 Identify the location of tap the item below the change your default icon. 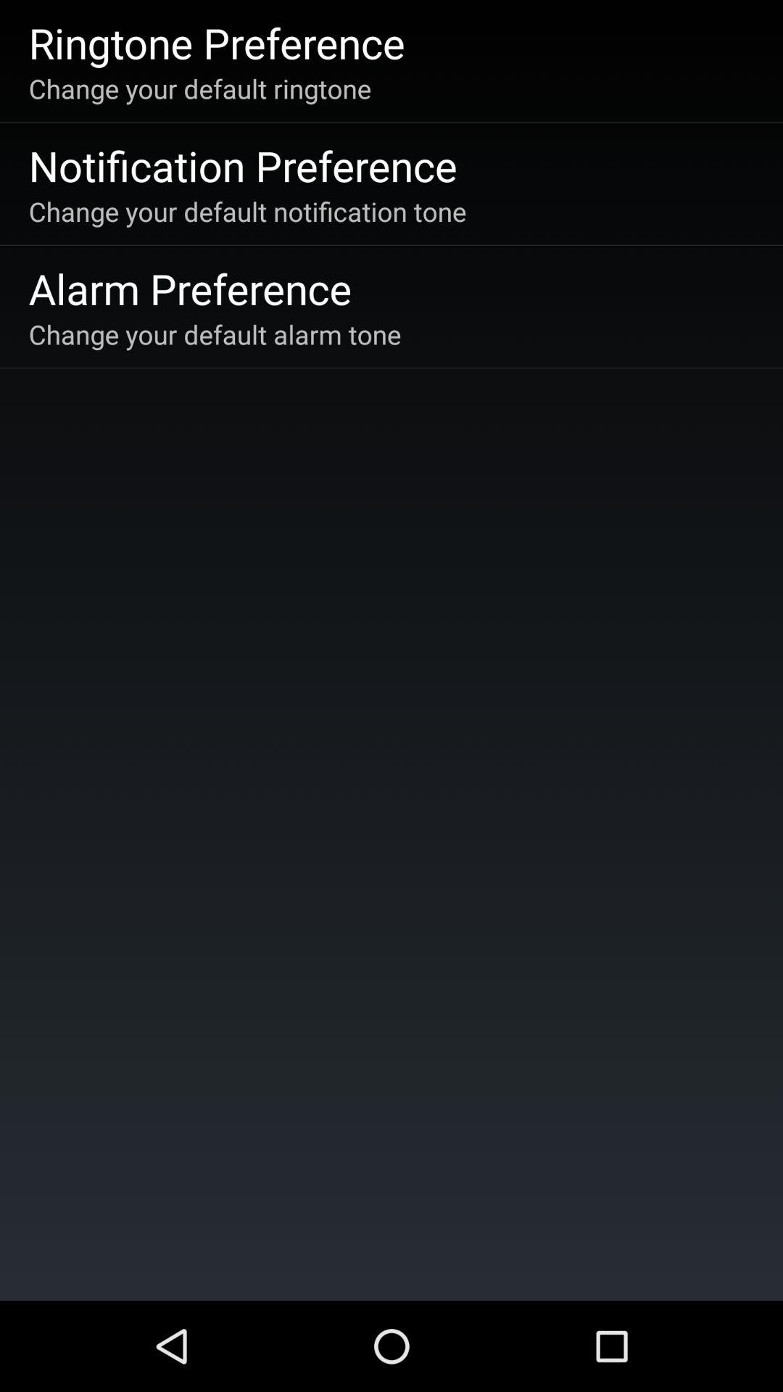
(190, 289).